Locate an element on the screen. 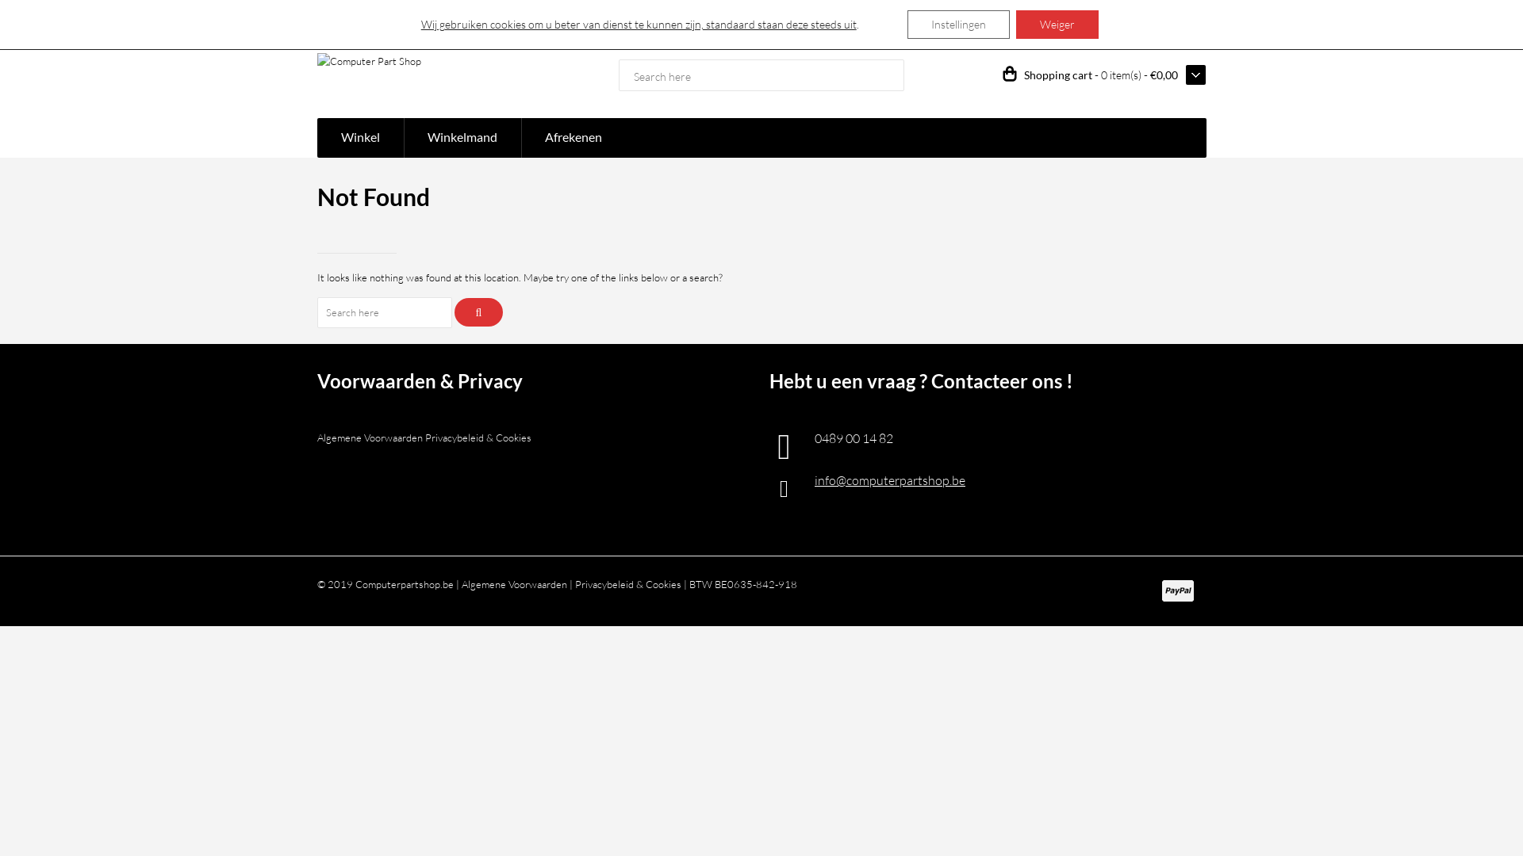 The width and height of the screenshot is (1523, 856). Instellingen is located at coordinates (958, 25).